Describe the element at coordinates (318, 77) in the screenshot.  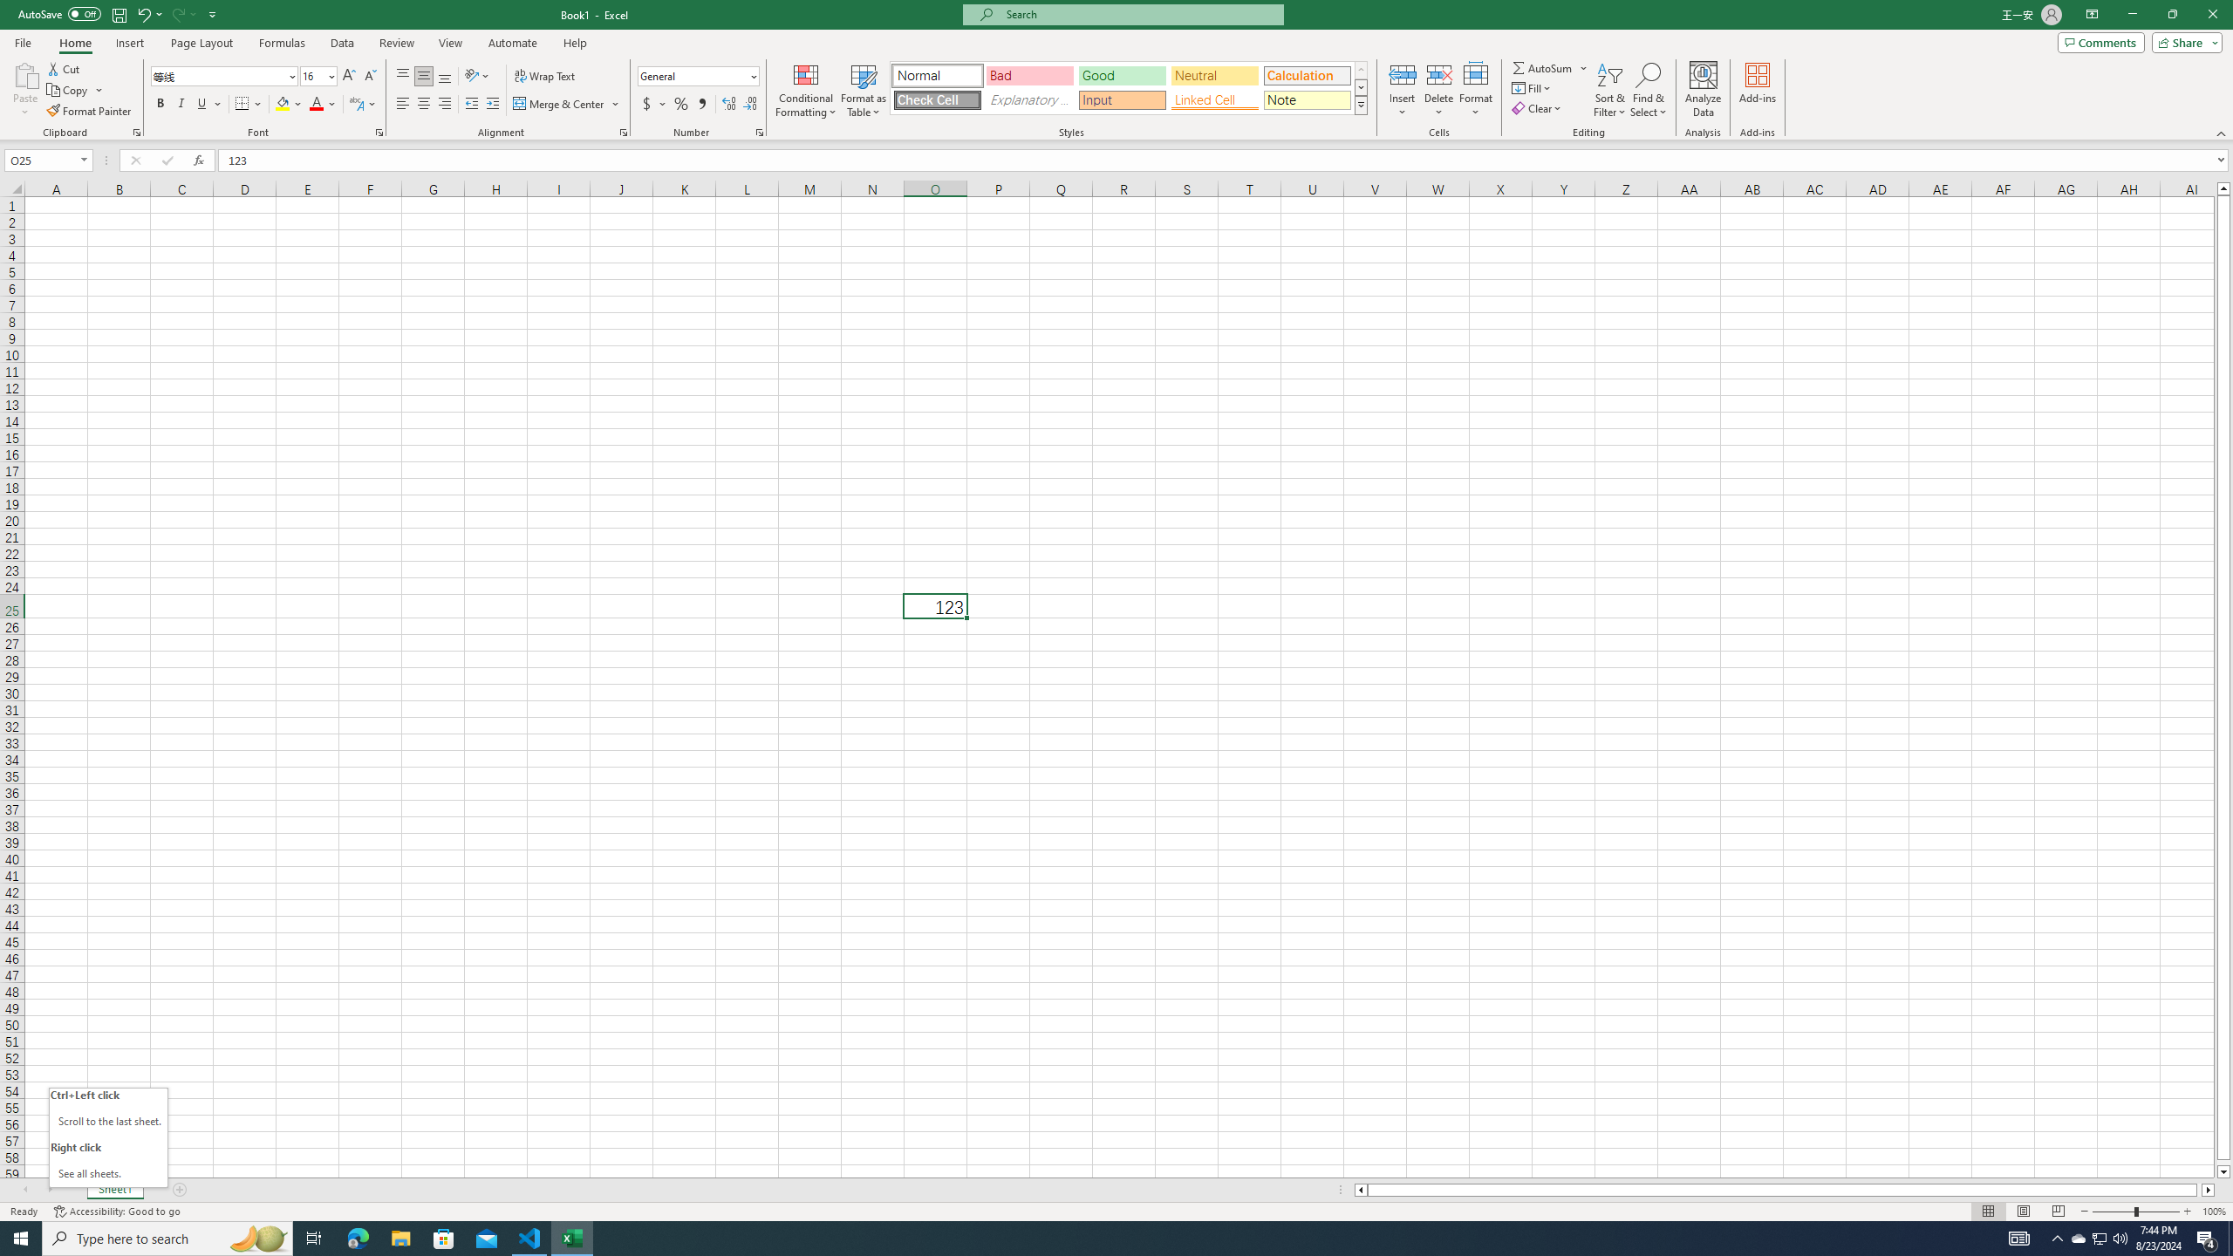
I see `Font Size` at that location.